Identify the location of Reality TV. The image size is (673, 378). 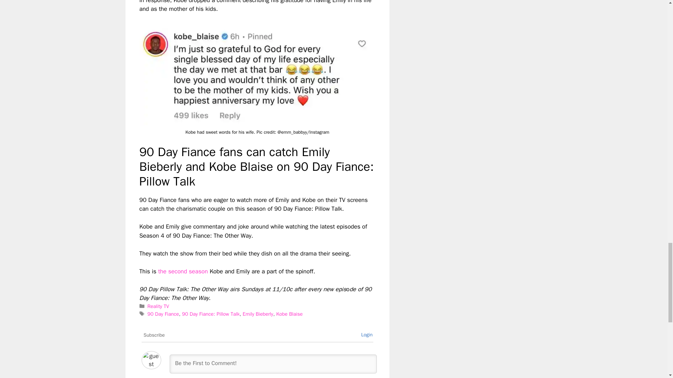
(158, 306).